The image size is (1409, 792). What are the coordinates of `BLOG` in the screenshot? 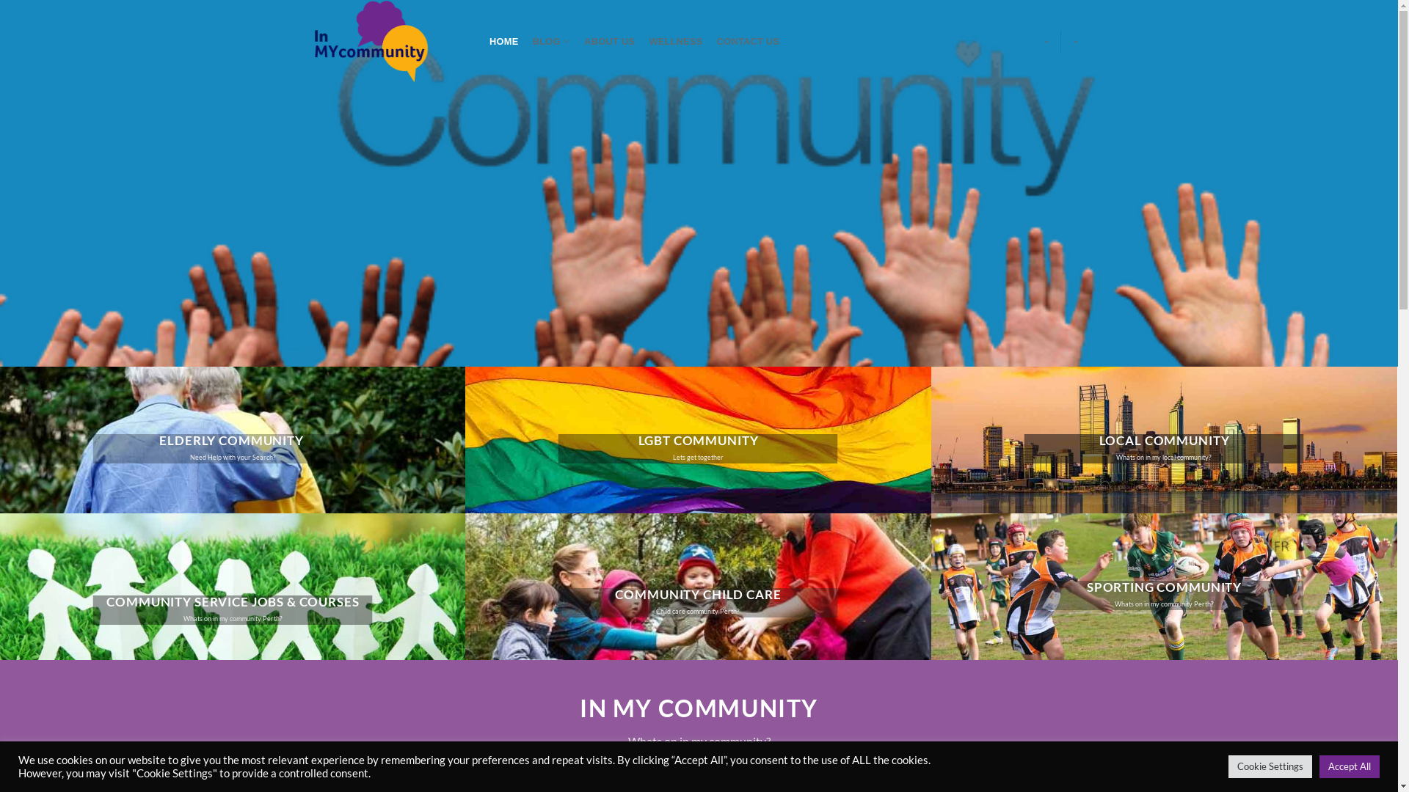 It's located at (552, 41).